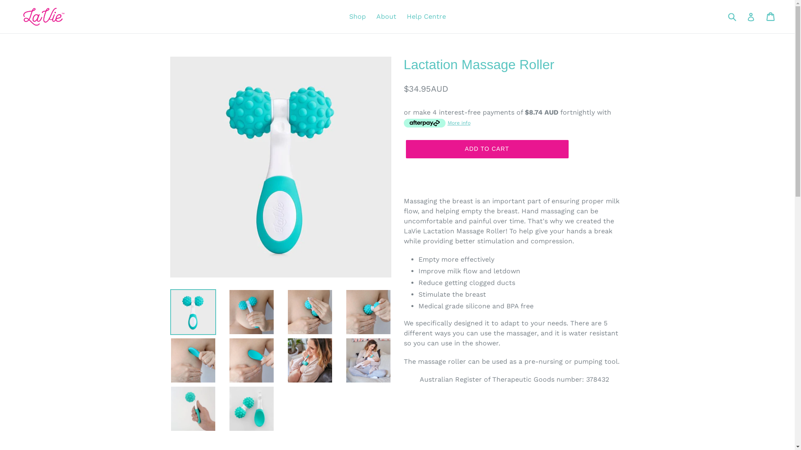 The height and width of the screenshot is (450, 801). Describe the element at coordinates (437, 122) in the screenshot. I see `More info` at that location.